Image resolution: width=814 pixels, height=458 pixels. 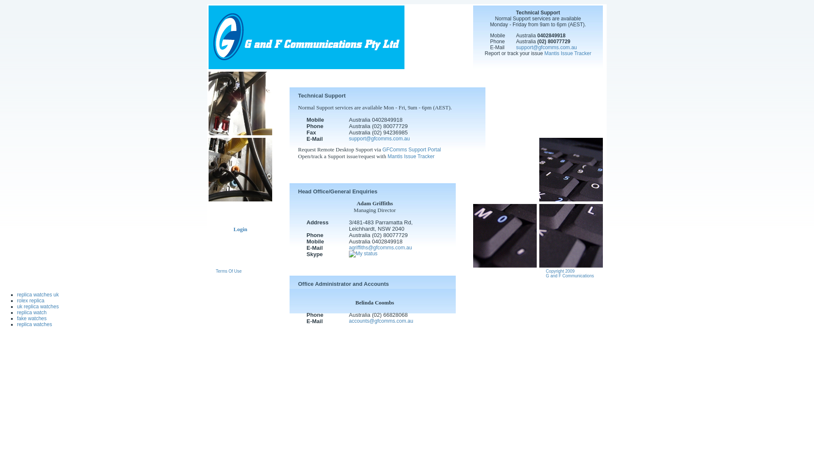 I want to click on Terms Of Use, so click(x=229, y=271).